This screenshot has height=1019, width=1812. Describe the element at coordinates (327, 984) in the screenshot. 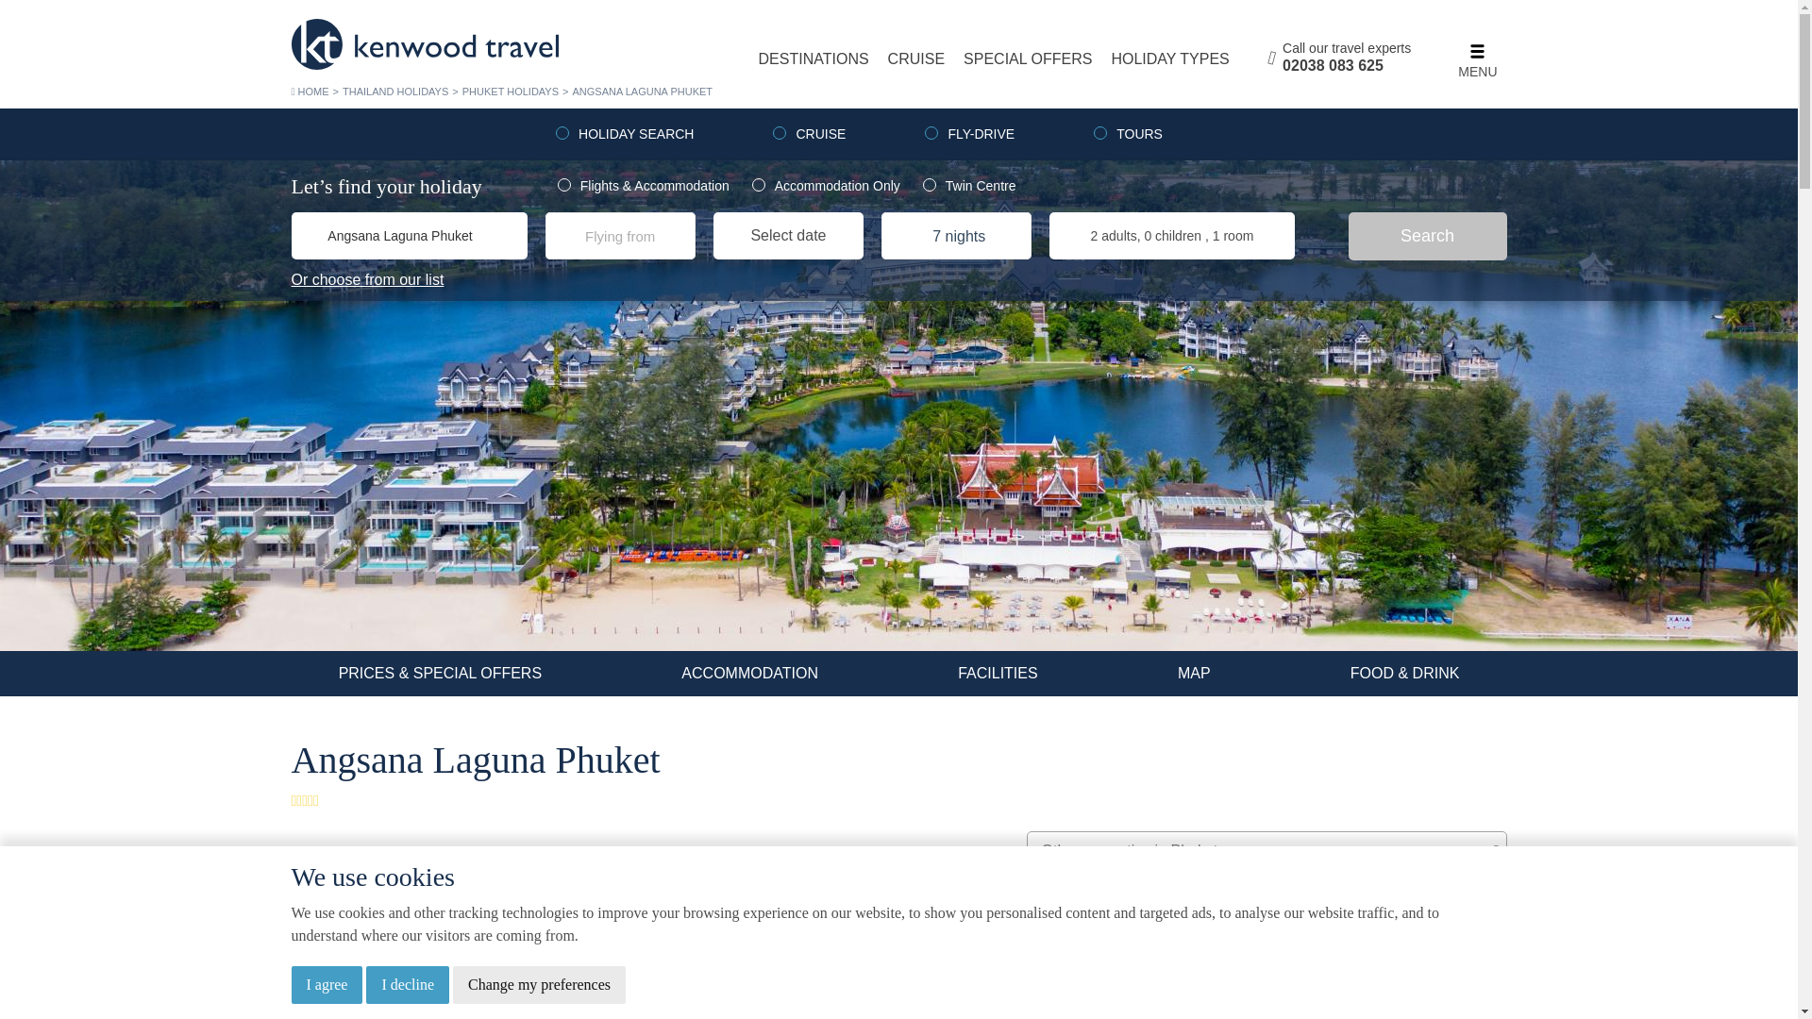

I see `I agree` at that location.